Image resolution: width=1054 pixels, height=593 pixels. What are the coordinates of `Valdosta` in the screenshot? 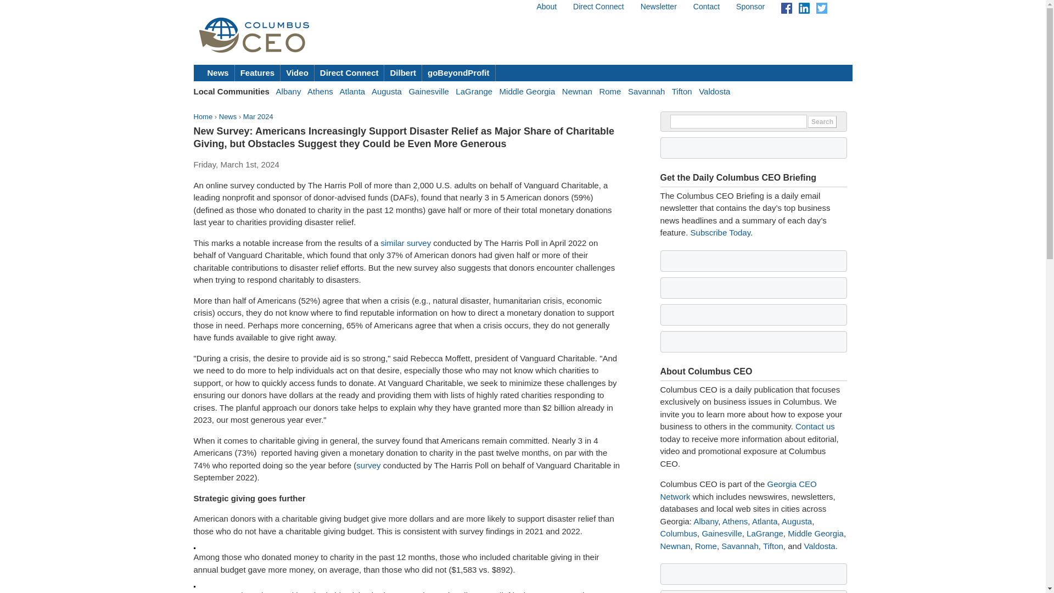 It's located at (714, 91).